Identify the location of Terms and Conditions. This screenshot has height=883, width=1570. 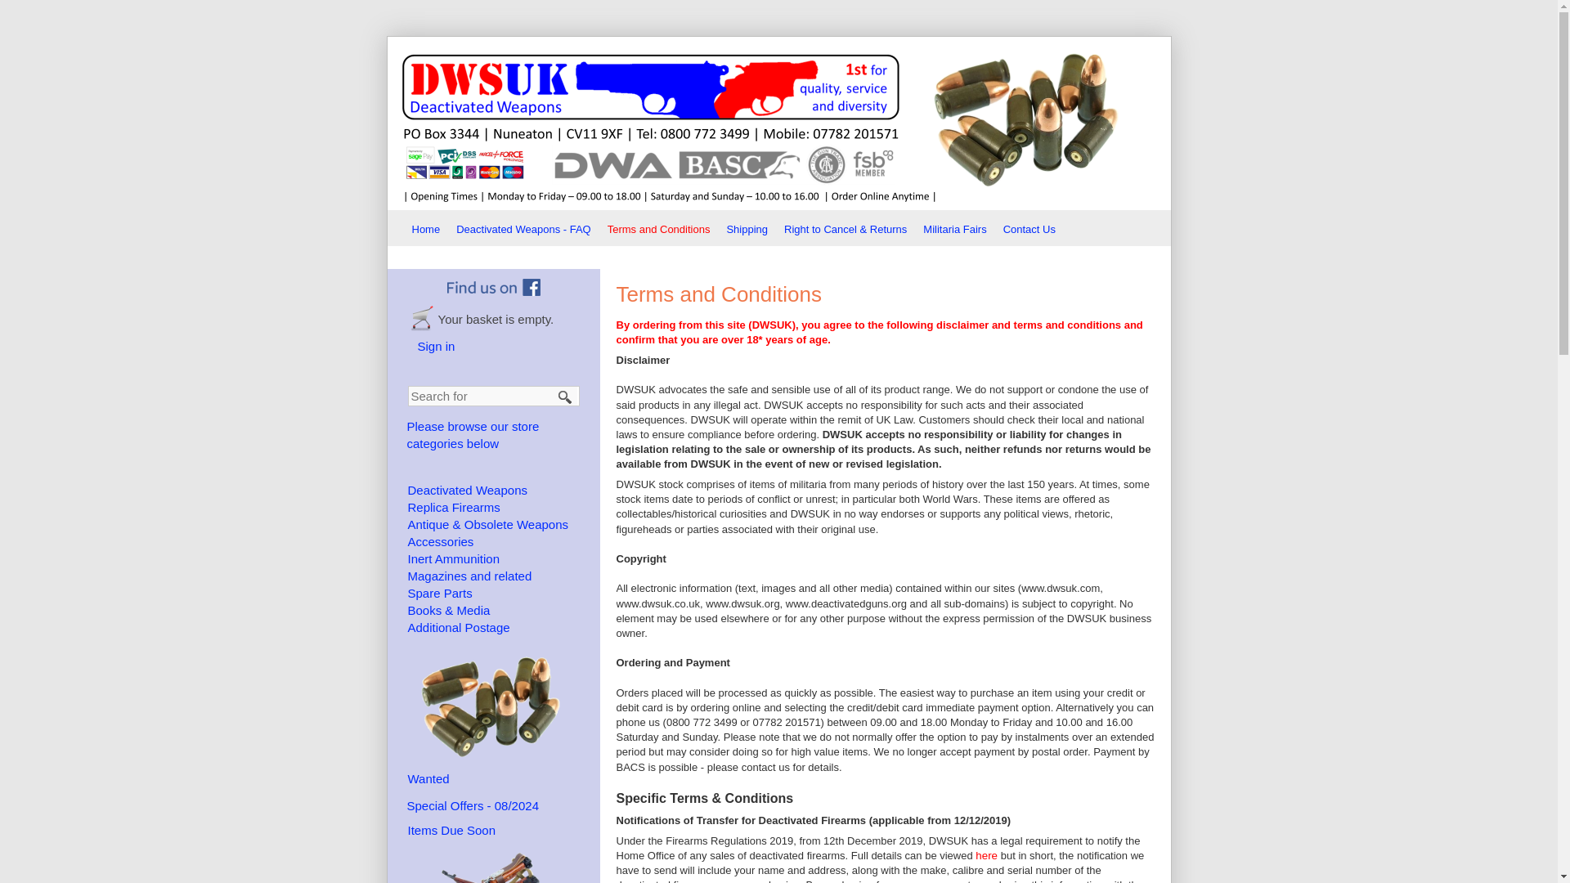
(662, 229).